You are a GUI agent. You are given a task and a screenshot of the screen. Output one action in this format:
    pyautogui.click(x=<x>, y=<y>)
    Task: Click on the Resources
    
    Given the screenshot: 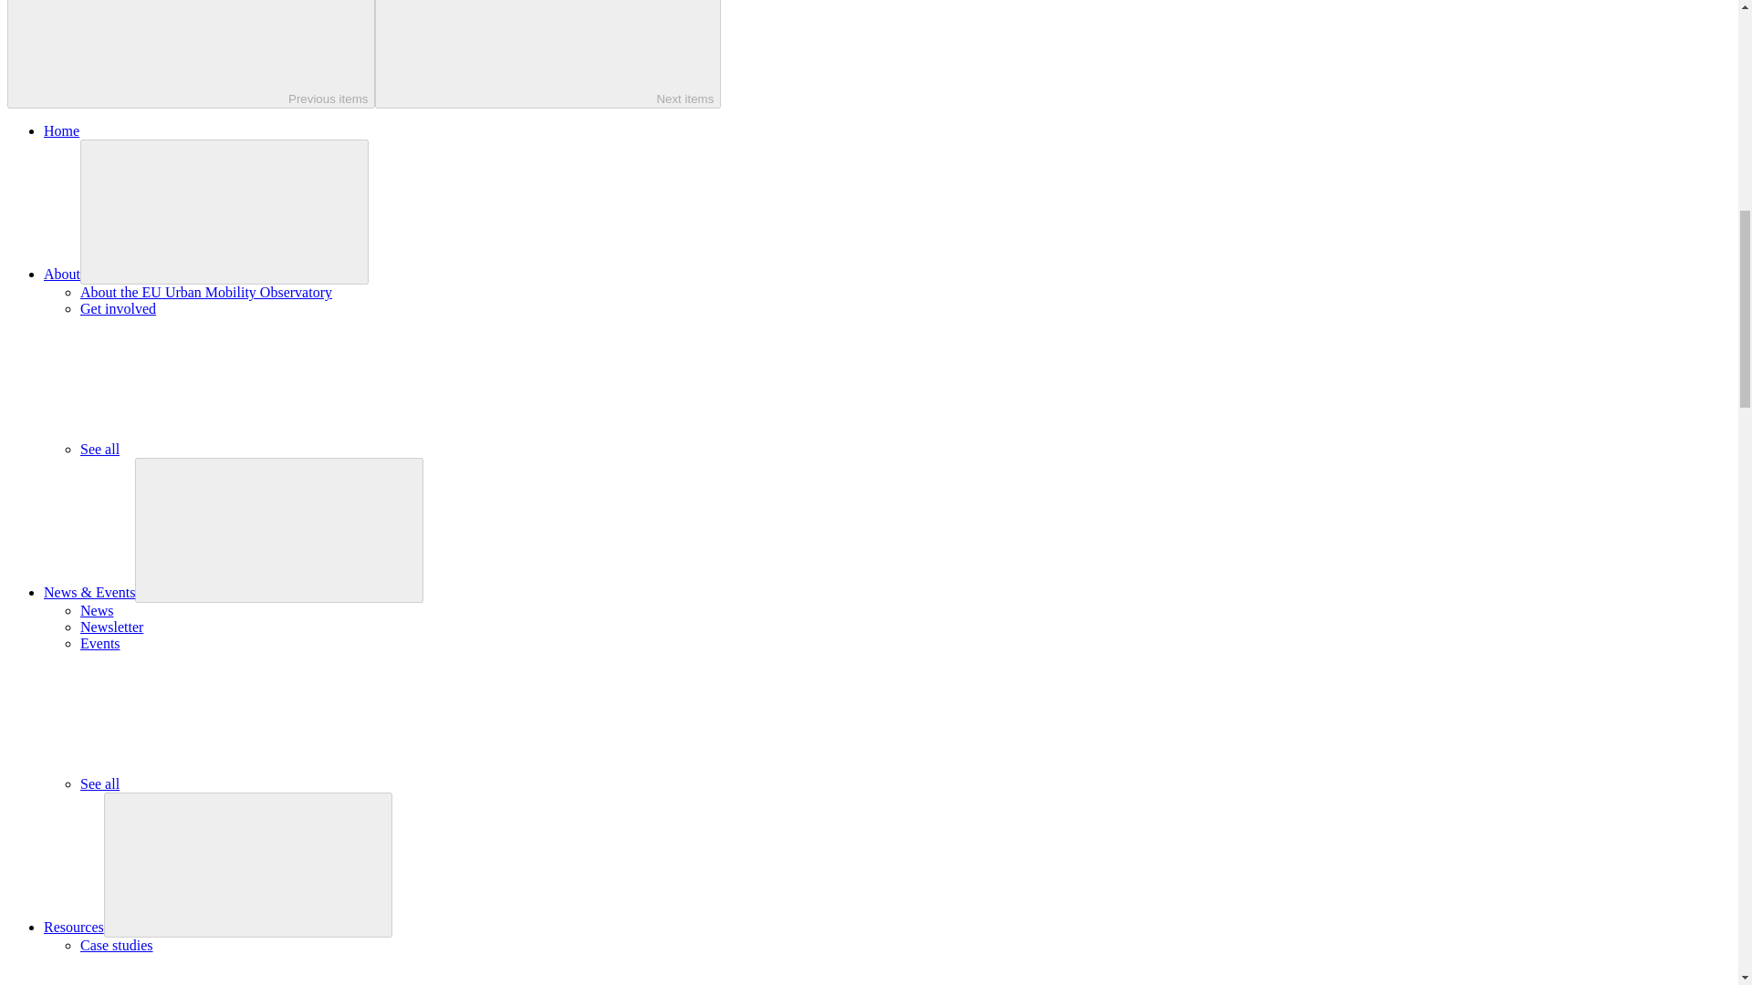 What is the action you would take?
    pyautogui.click(x=73, y=927)
    